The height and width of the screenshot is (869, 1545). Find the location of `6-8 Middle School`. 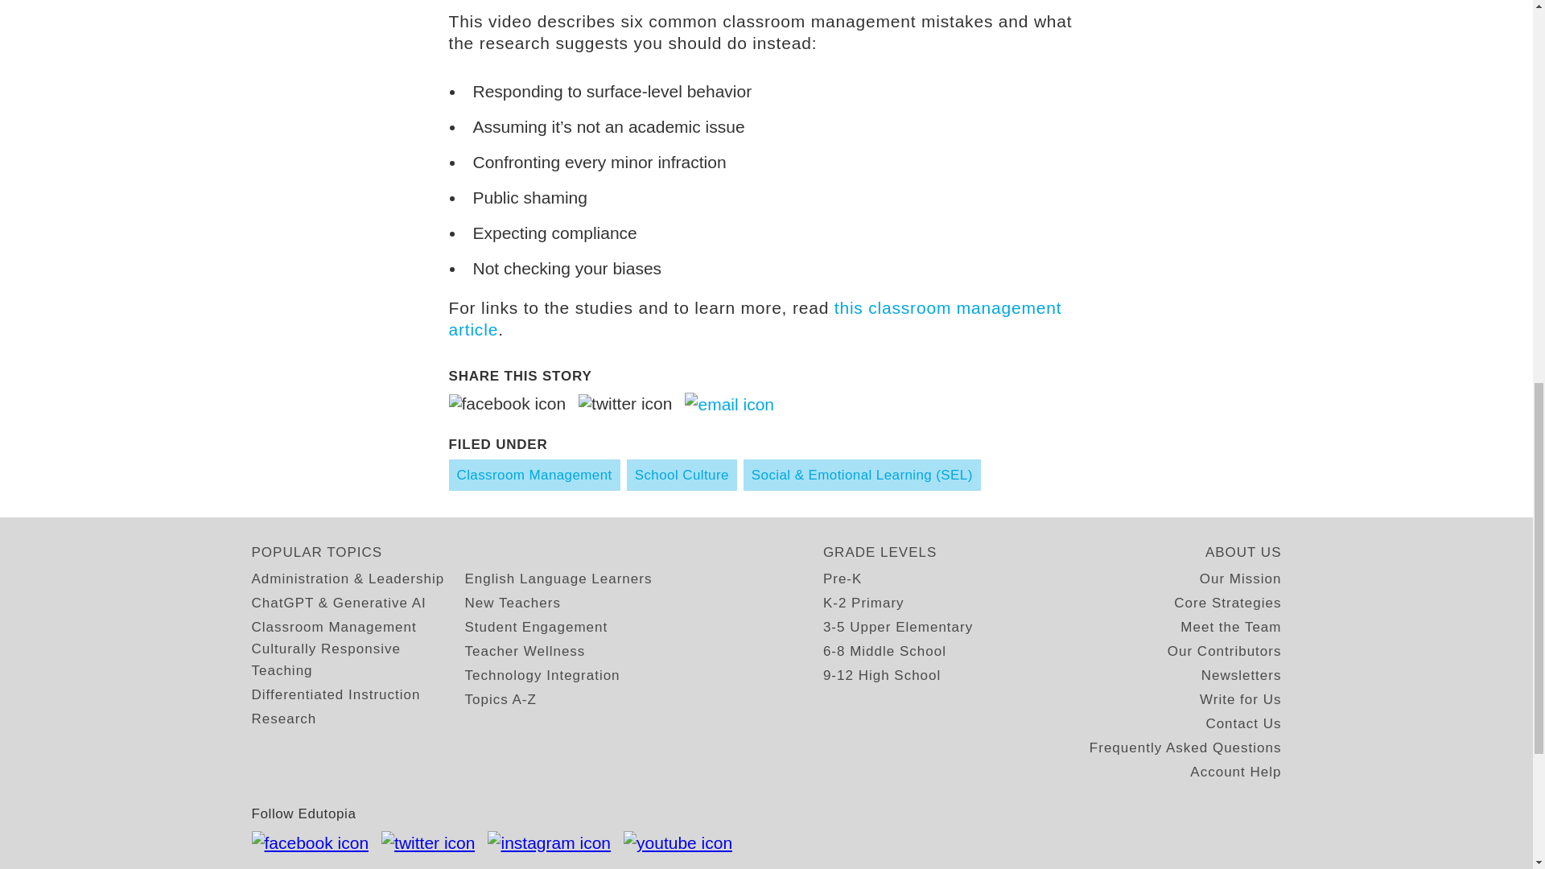

6-8 Middle School is located at coordinates (884, 650).